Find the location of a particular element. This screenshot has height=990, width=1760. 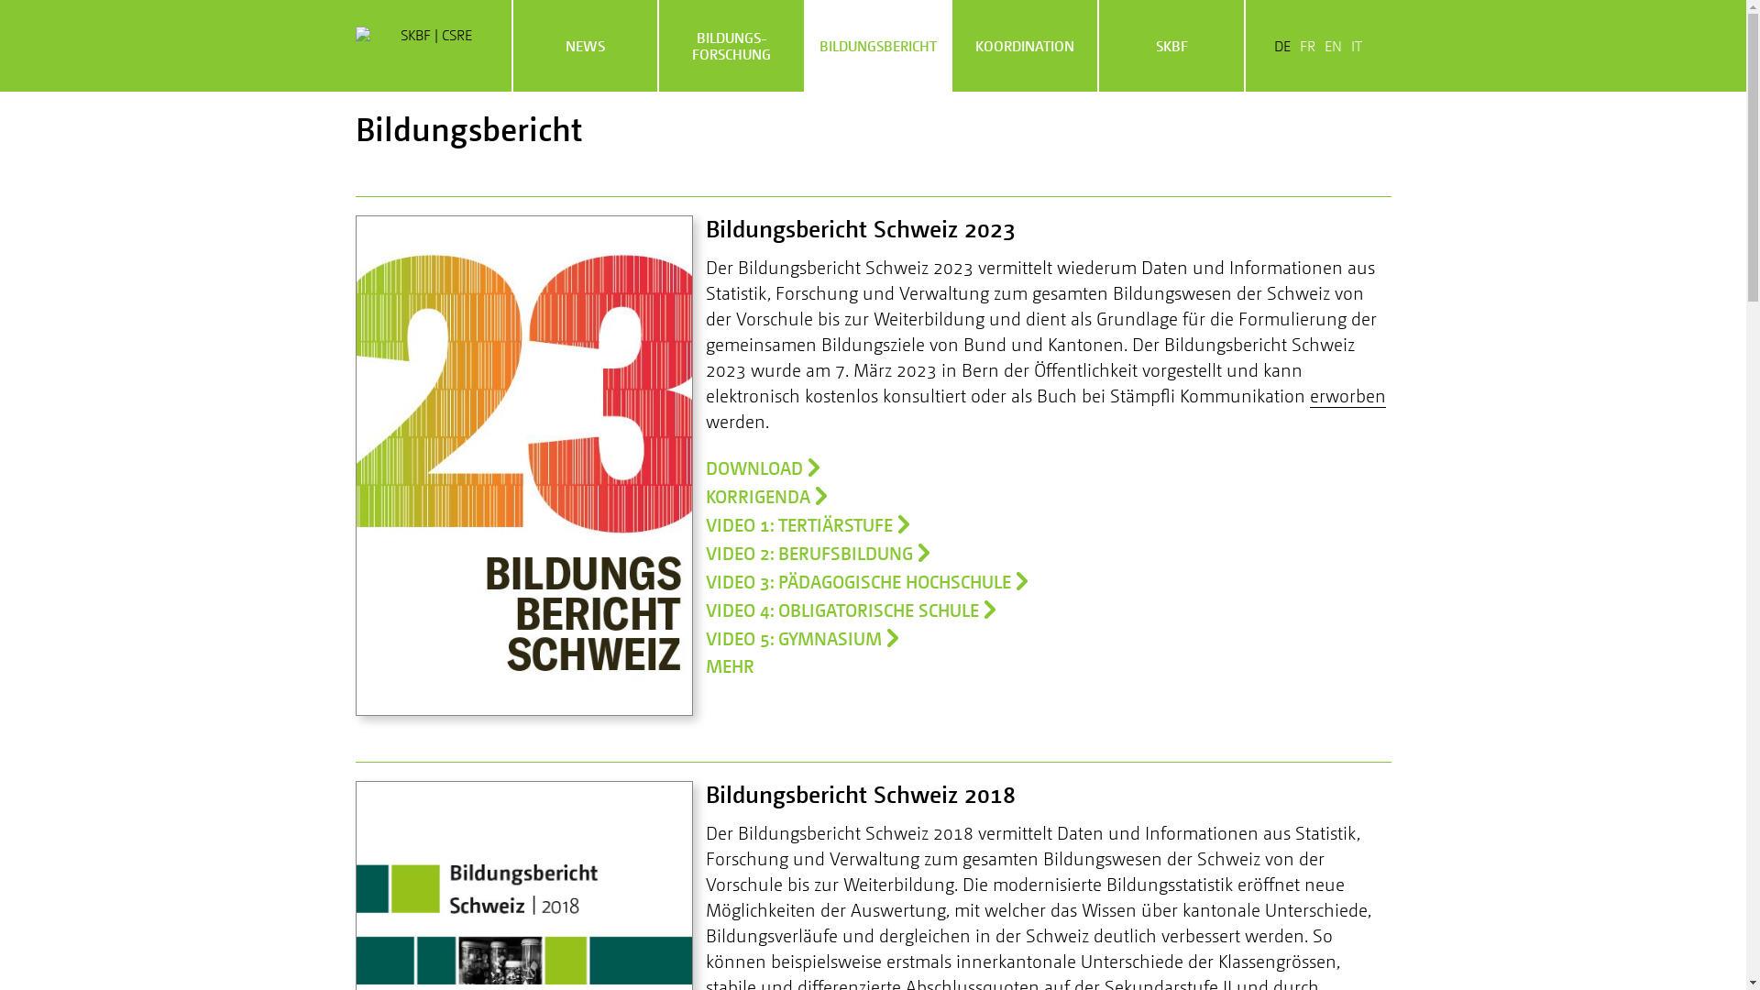

FR is located at coordinates (1307, 46).